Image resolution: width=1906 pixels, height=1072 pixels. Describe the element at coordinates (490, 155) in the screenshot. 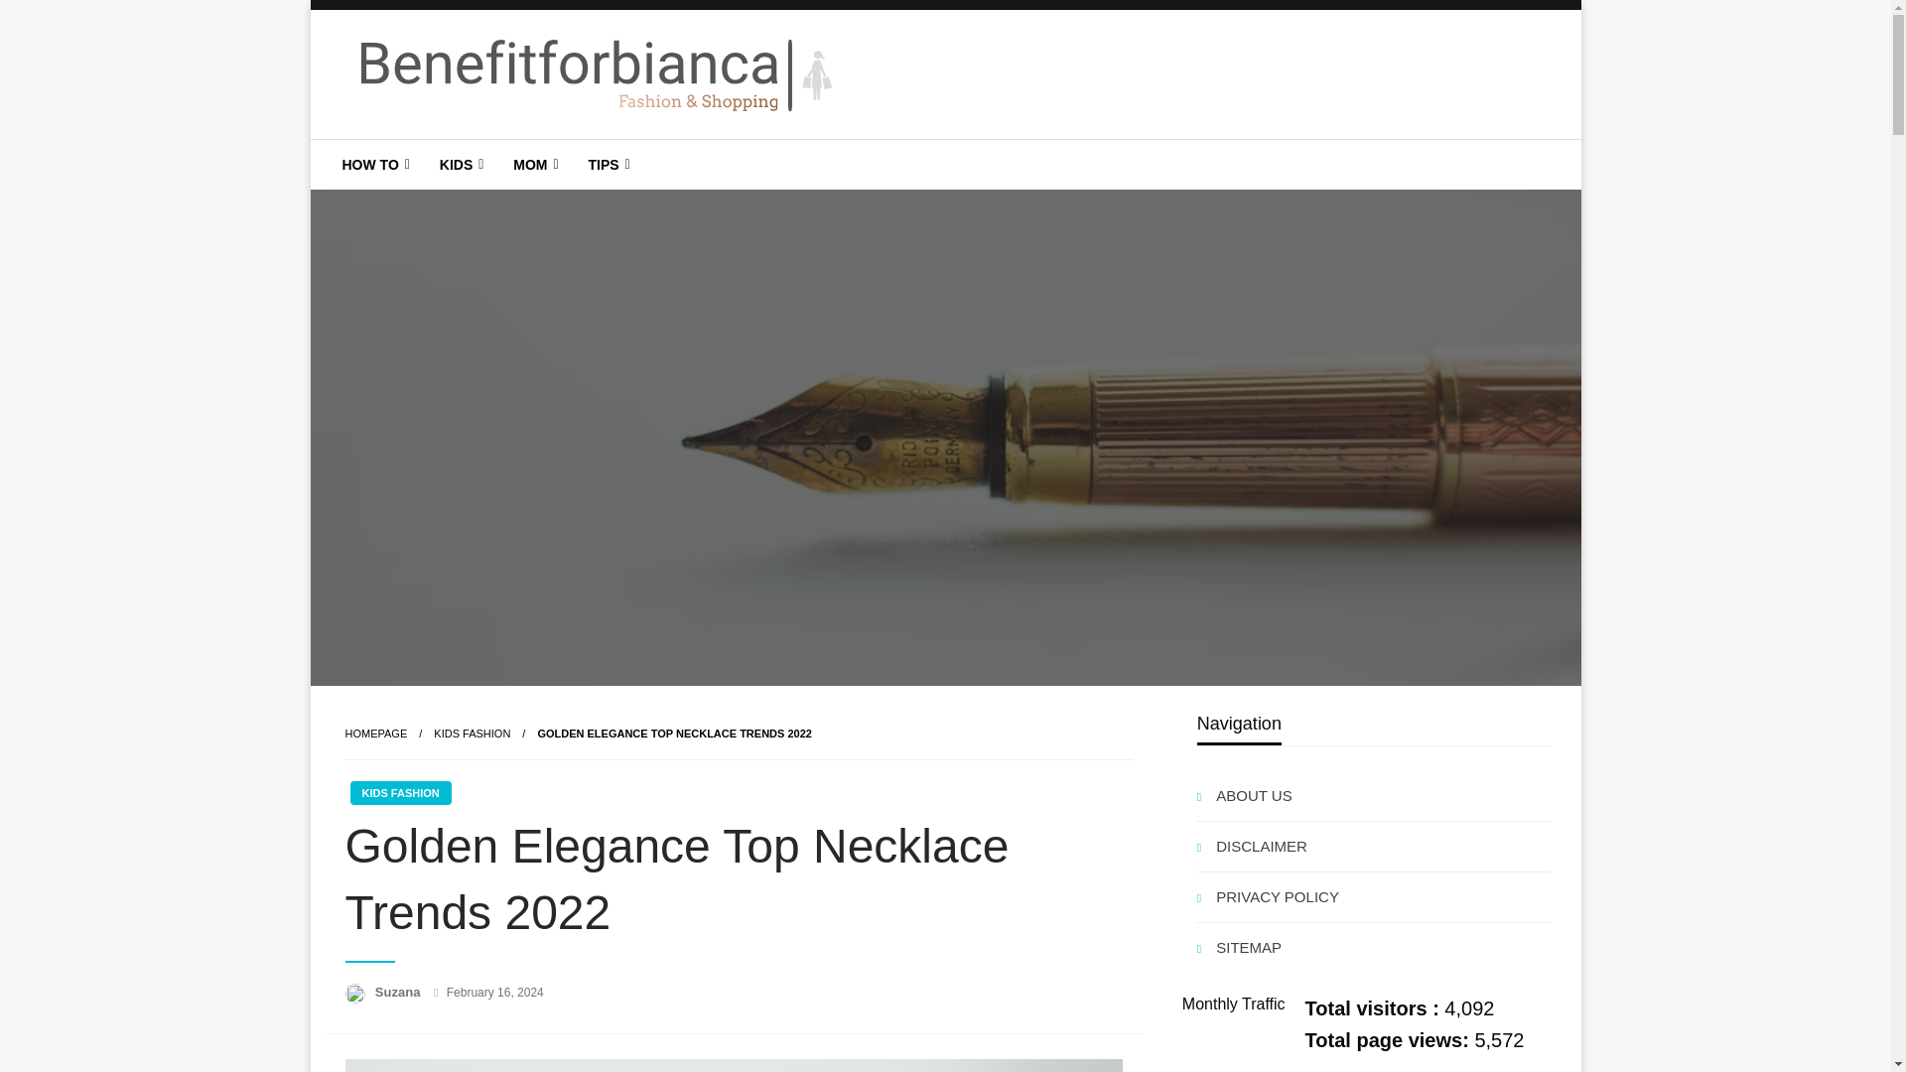

I see `BenefitforBianca` at that location.